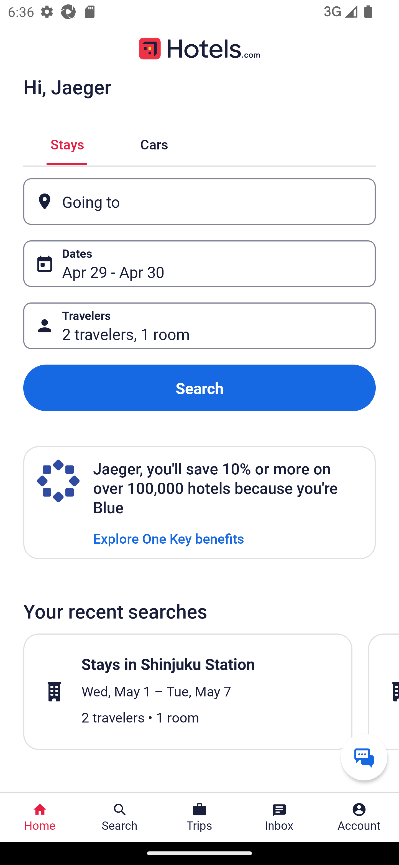 This screenshot has height=865, width=399. I want to click on Search, so click(199, 388).